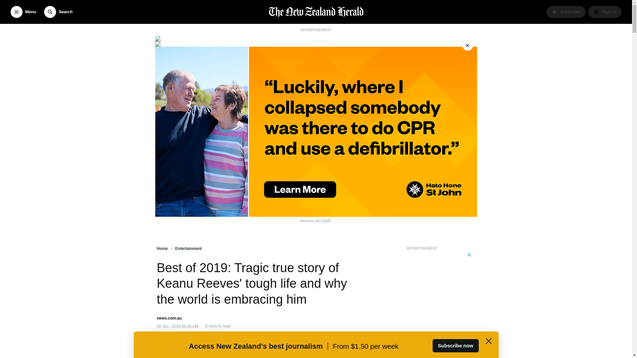 The width and height of the screenshot is (637, 358). Describe the element at coordinates (604, 12) in the screenshot. I see `Manage your account` at that location.